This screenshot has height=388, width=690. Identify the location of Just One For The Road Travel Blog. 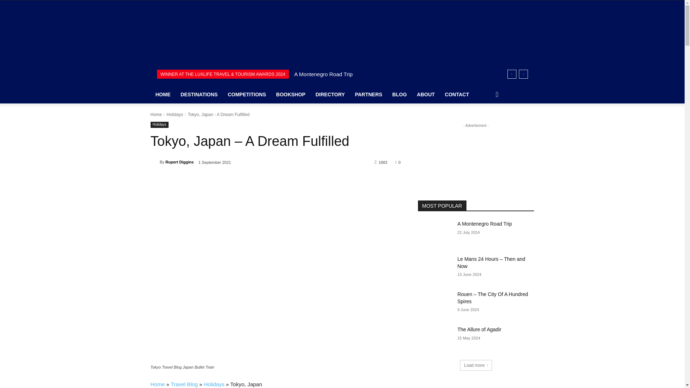
(208, 38).